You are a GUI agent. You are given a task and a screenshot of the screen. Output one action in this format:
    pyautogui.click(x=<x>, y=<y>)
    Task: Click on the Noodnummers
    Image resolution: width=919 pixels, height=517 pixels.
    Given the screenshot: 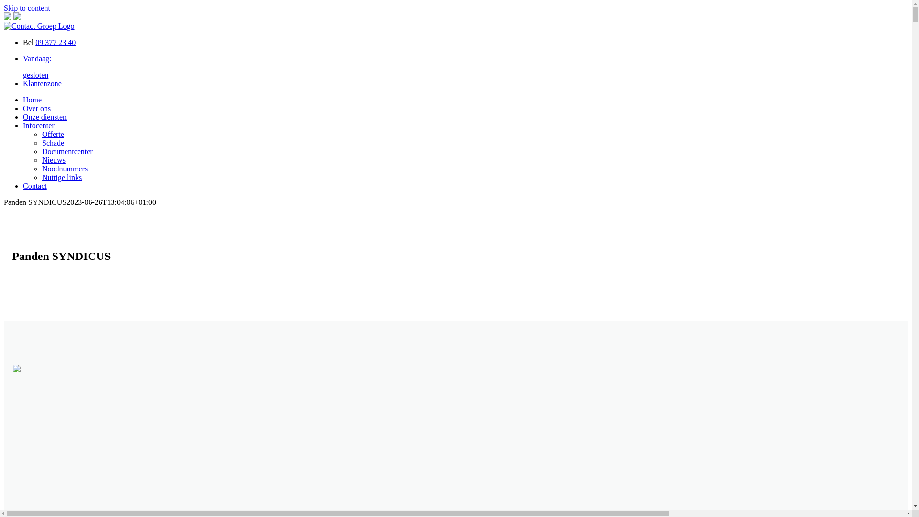 What is the action you would take?
    pyautogui.click(x=65, y=169)
    